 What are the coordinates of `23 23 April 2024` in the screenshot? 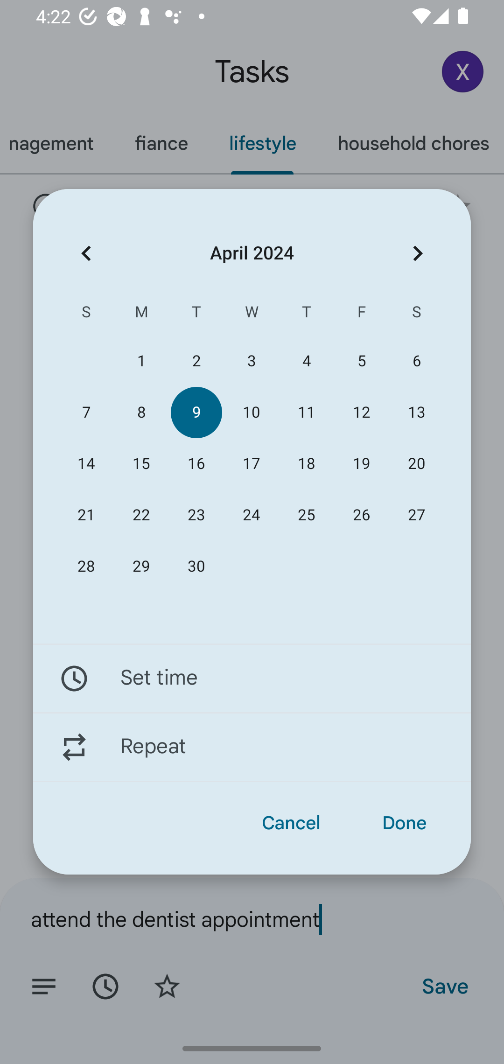 It's located at (196, 515).